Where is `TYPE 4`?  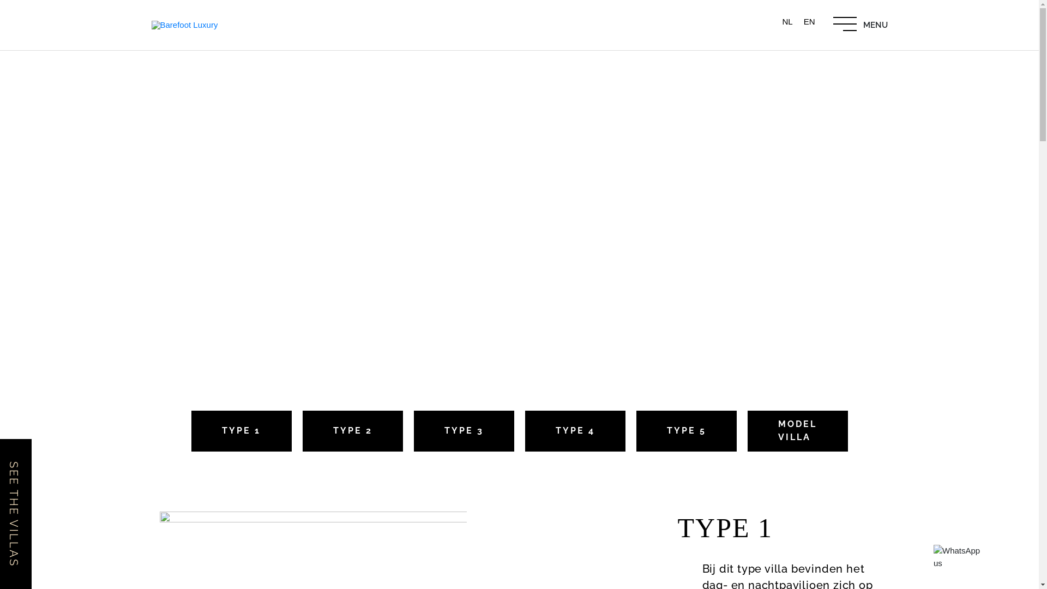 TYPE 4 is located at coordinates (575, 431).